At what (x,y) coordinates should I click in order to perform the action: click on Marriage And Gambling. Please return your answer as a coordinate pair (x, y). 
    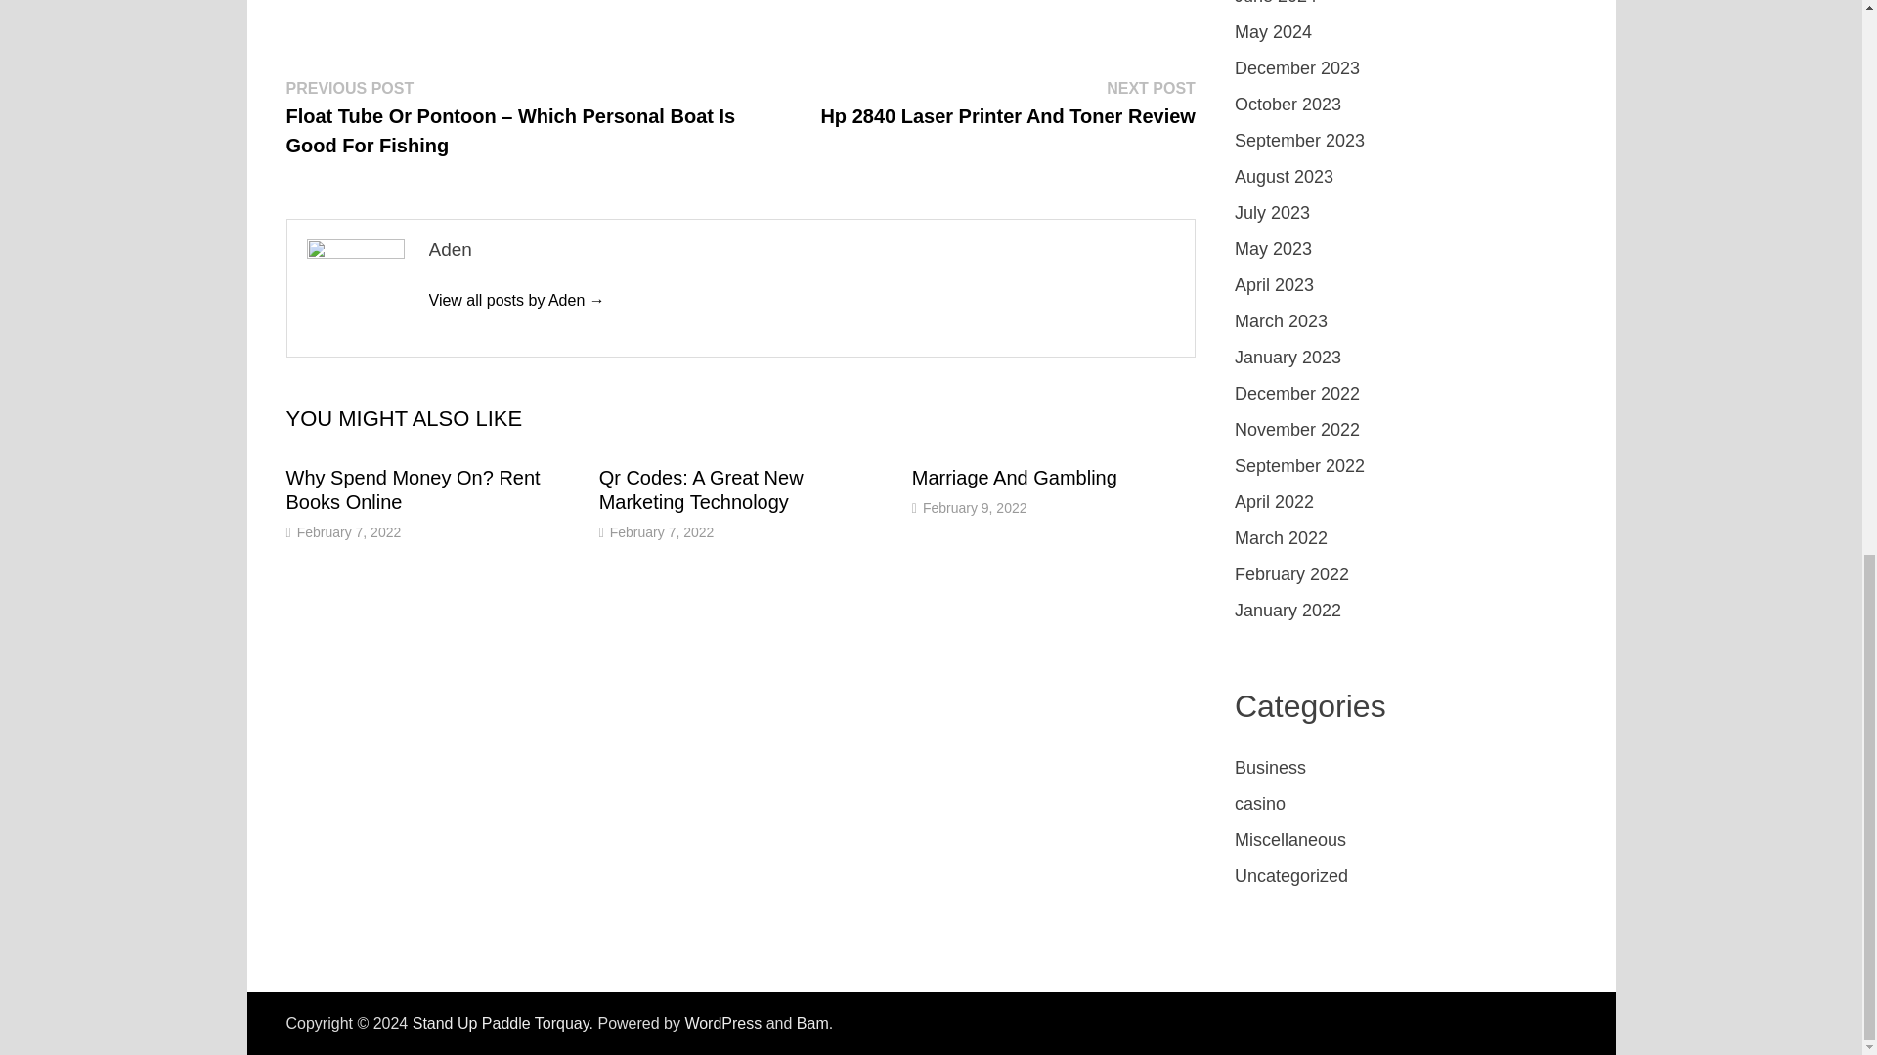
    Looking at the image, I should click on (413, 489).